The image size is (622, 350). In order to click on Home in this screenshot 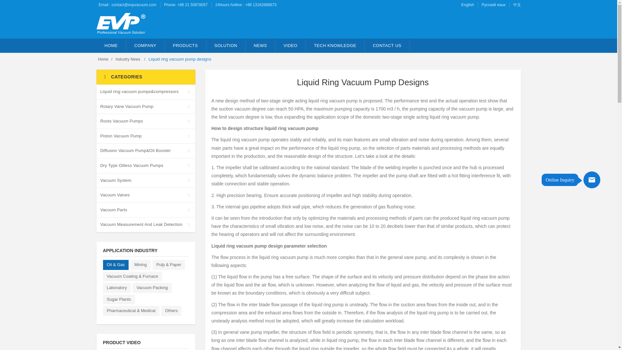, I will do `click(103, 59)`.